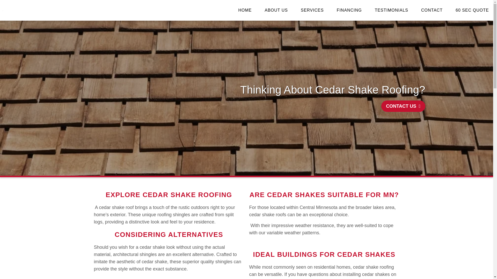 Image resolution: width=497 pixels, height=279 pixels. What do you see at coordinates (472, 10) in the screenshot?
I see `60 SEC QUOTE` at bounding box center [472, 10].